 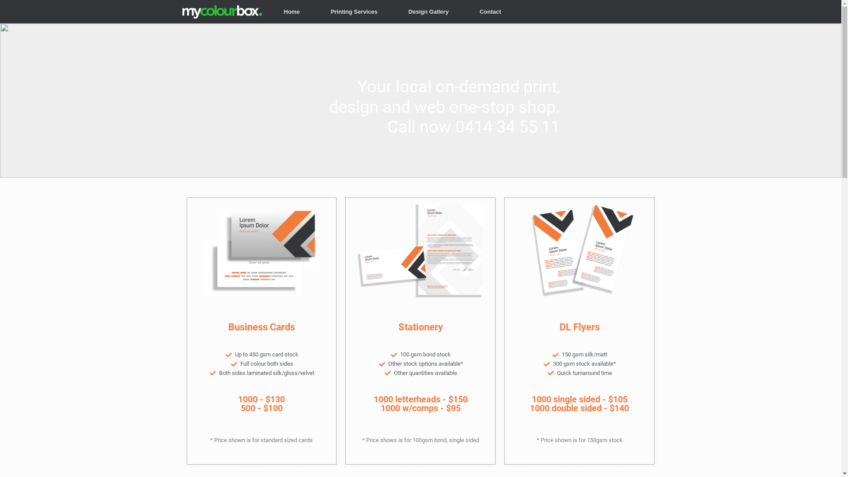 I want to click on MyColourBox, so click(x=222, y=12).